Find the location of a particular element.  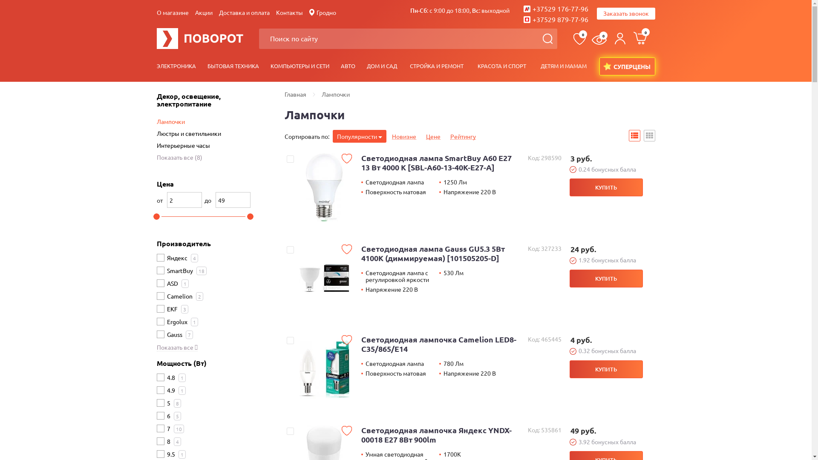

0 is located at coordinates (639, 39).